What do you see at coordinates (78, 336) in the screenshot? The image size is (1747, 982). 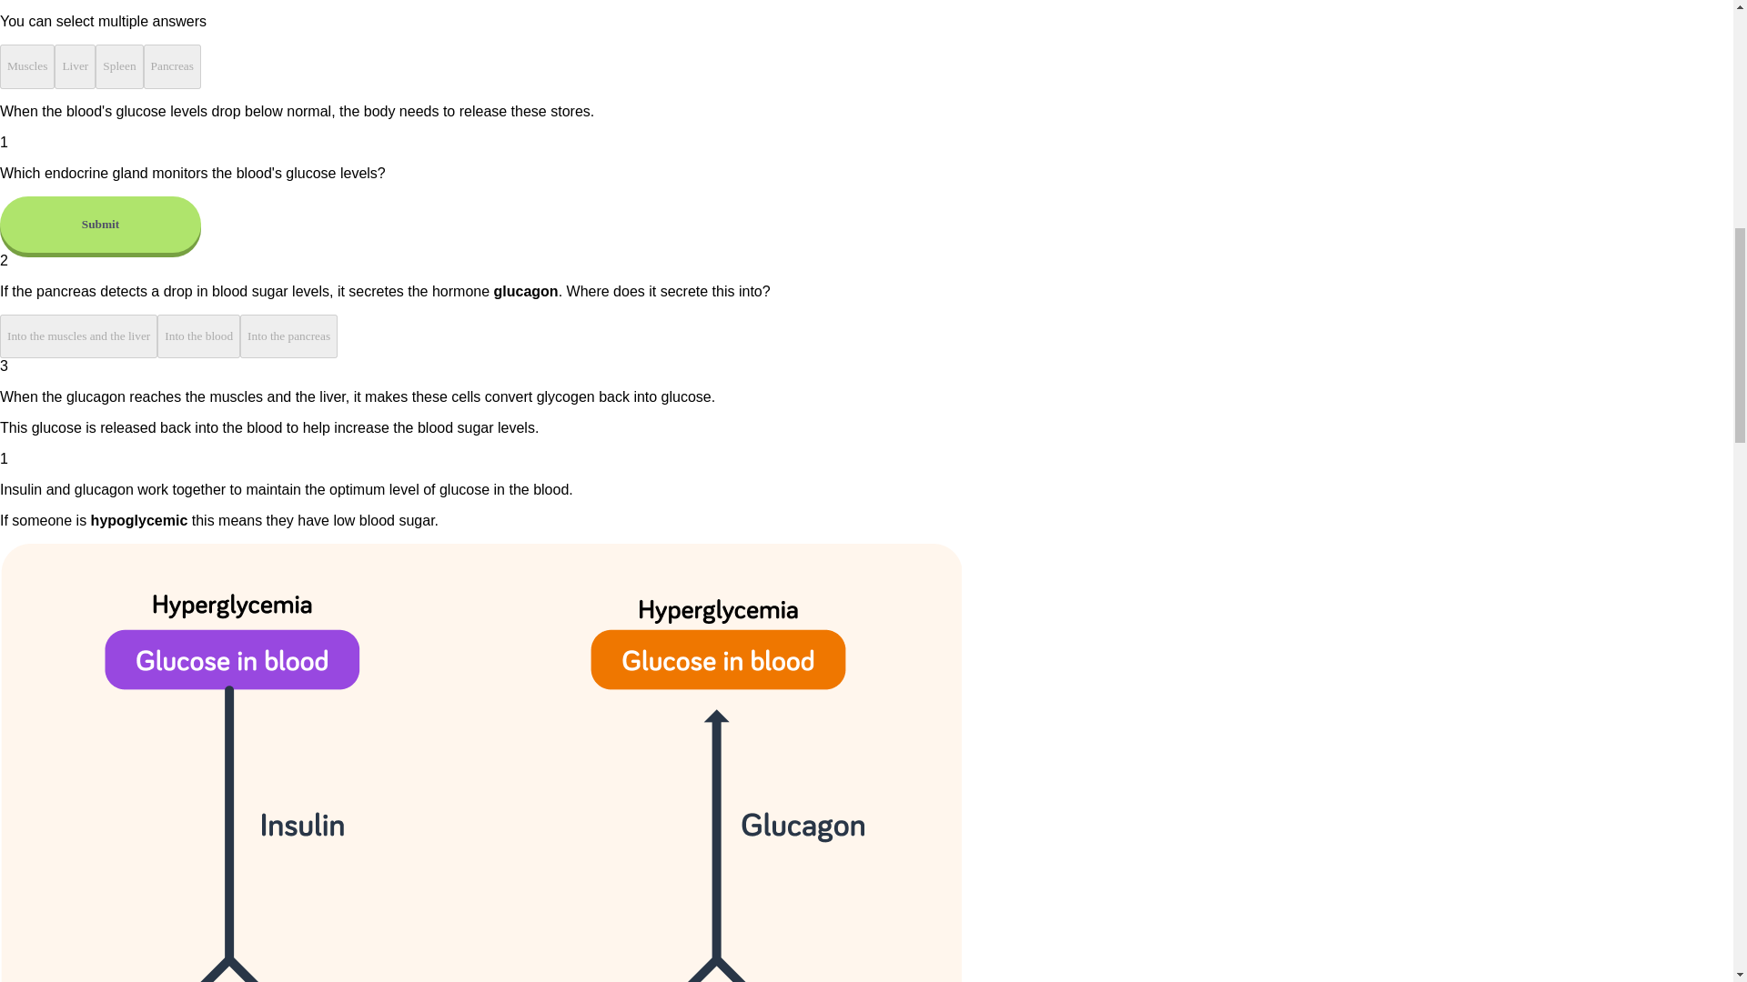 I see `Into the muscles and the liver` at bounding box center [78, 336].